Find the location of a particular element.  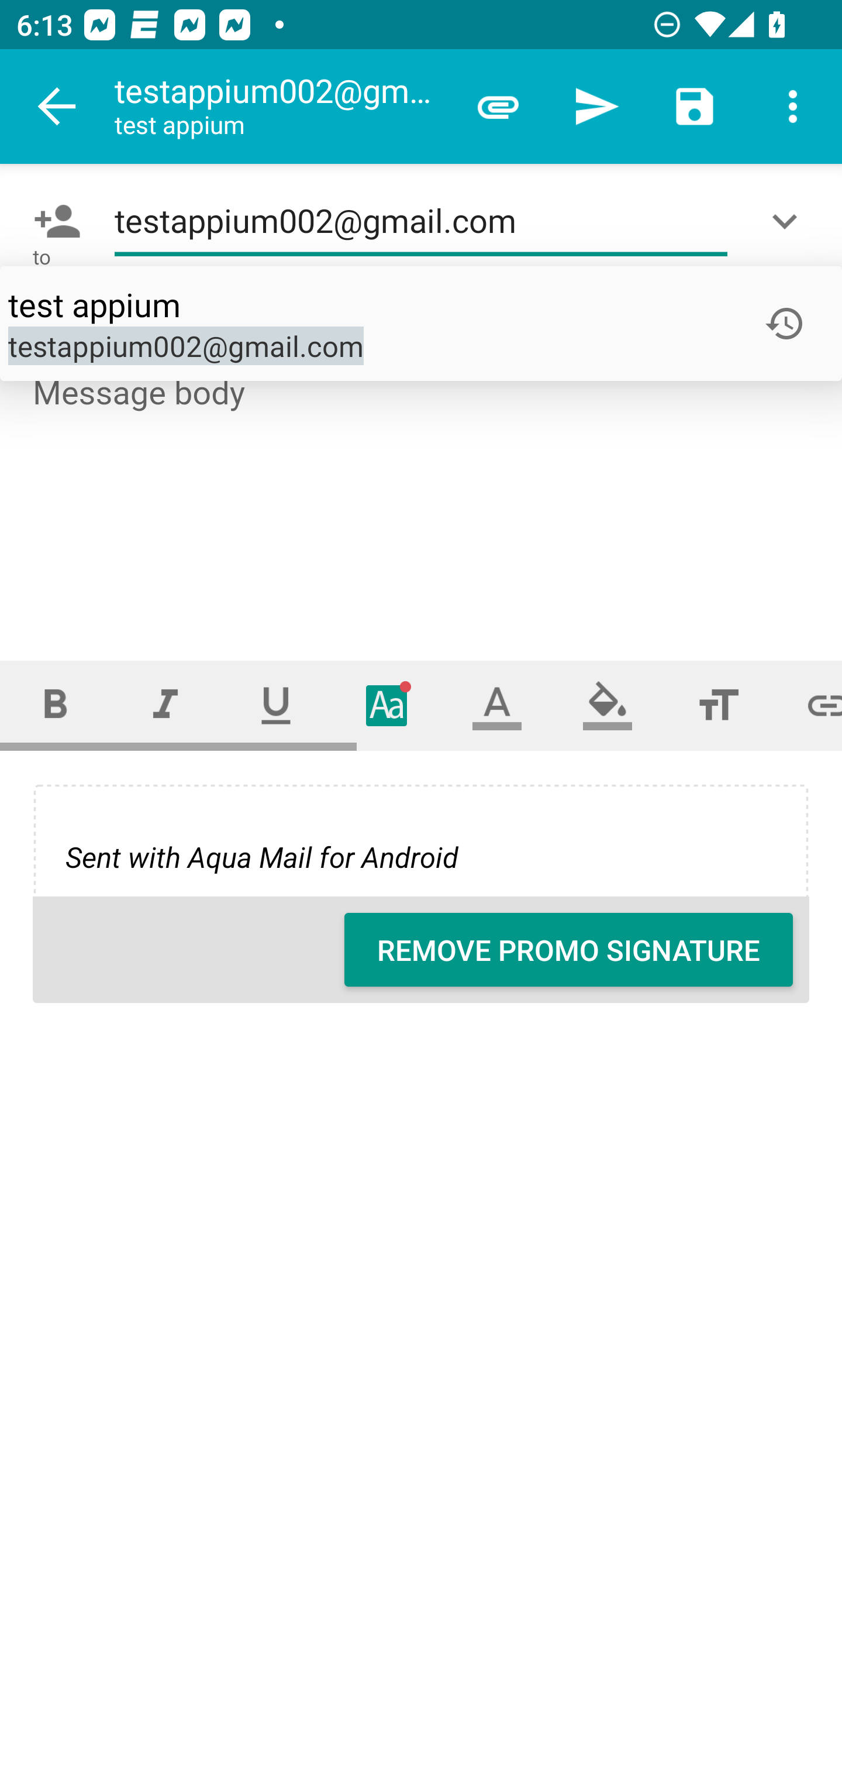

More options is located at coordinates (793, 107).